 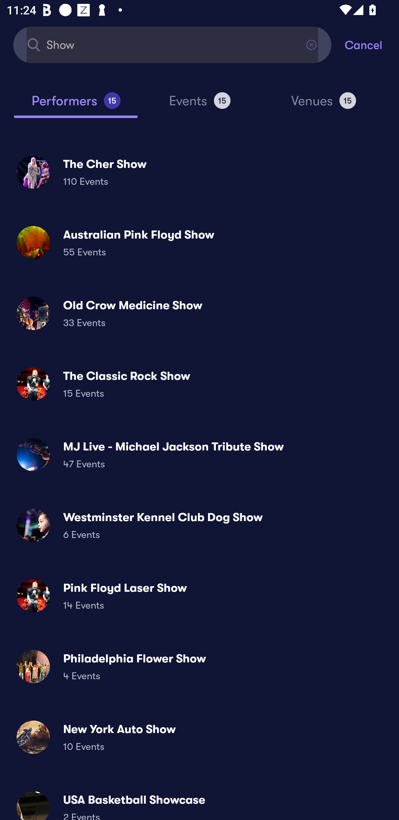 What do you see at coordinates (372, 44) in the screenshot?
I see `Cancel` at bounding box center [372, 44].